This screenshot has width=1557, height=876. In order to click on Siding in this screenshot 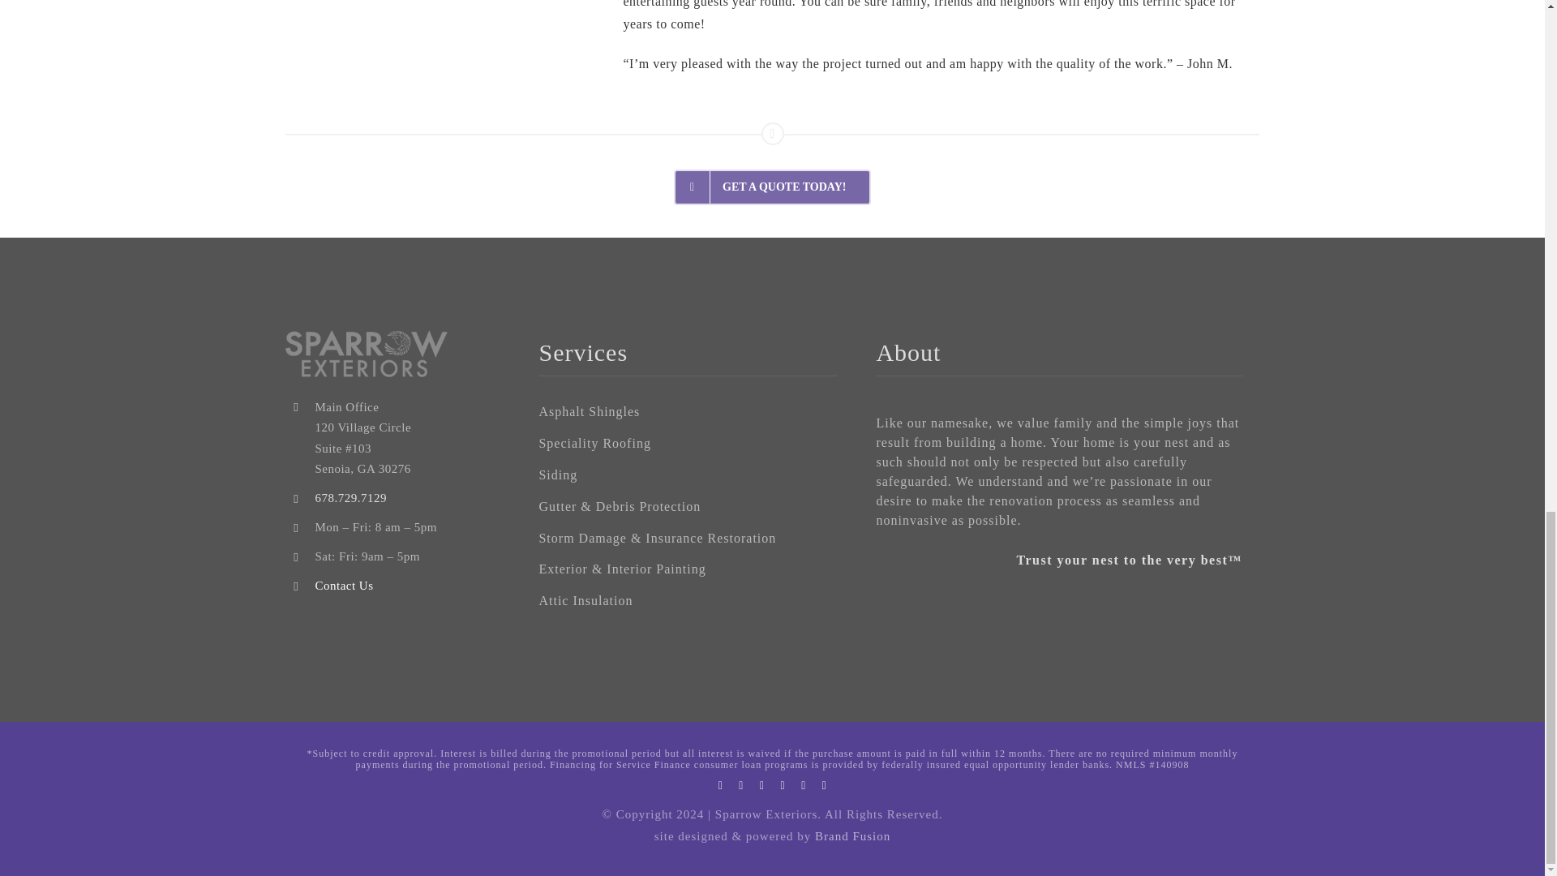, I will do `click(688, 475)`.